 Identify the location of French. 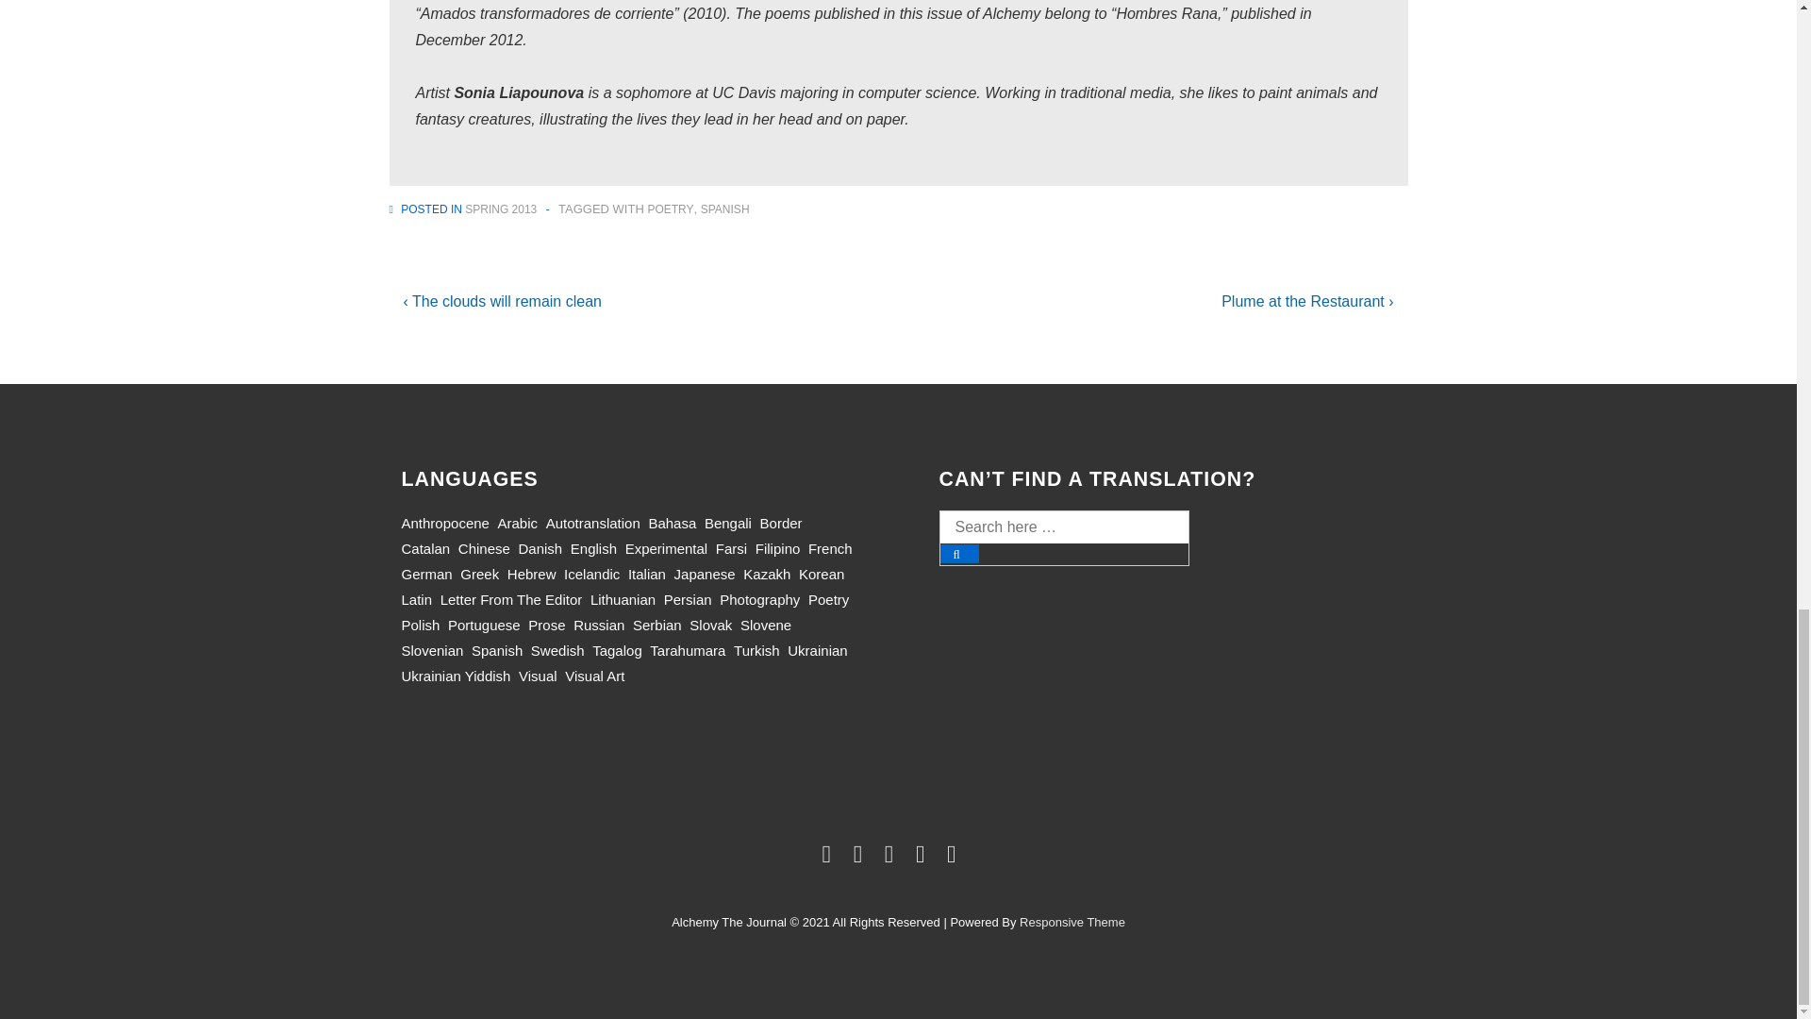
(830, 548).